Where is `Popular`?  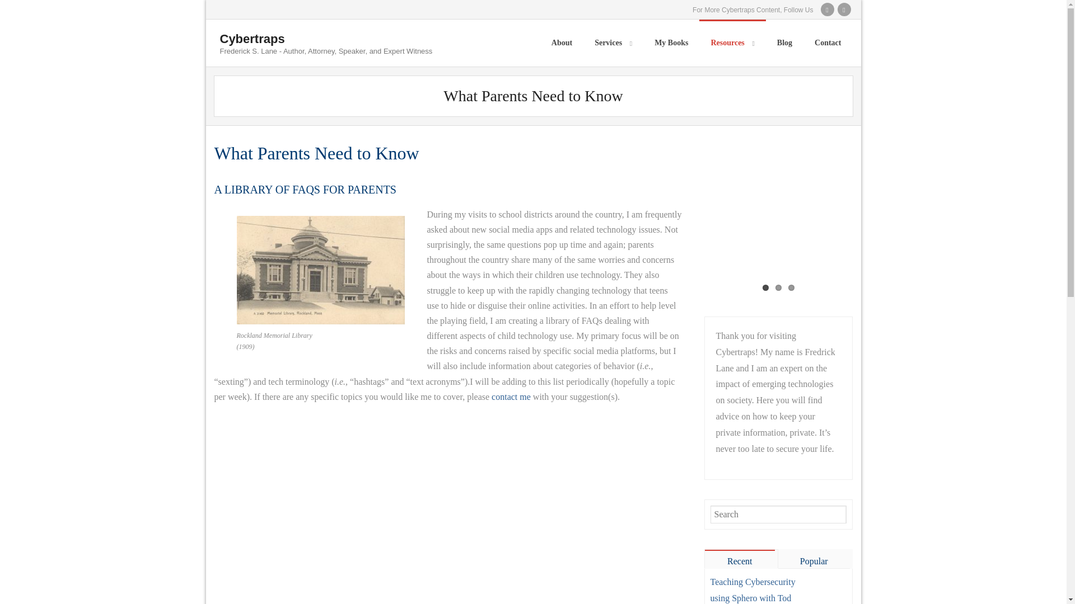 Popular is located at coordinates (815, 559).